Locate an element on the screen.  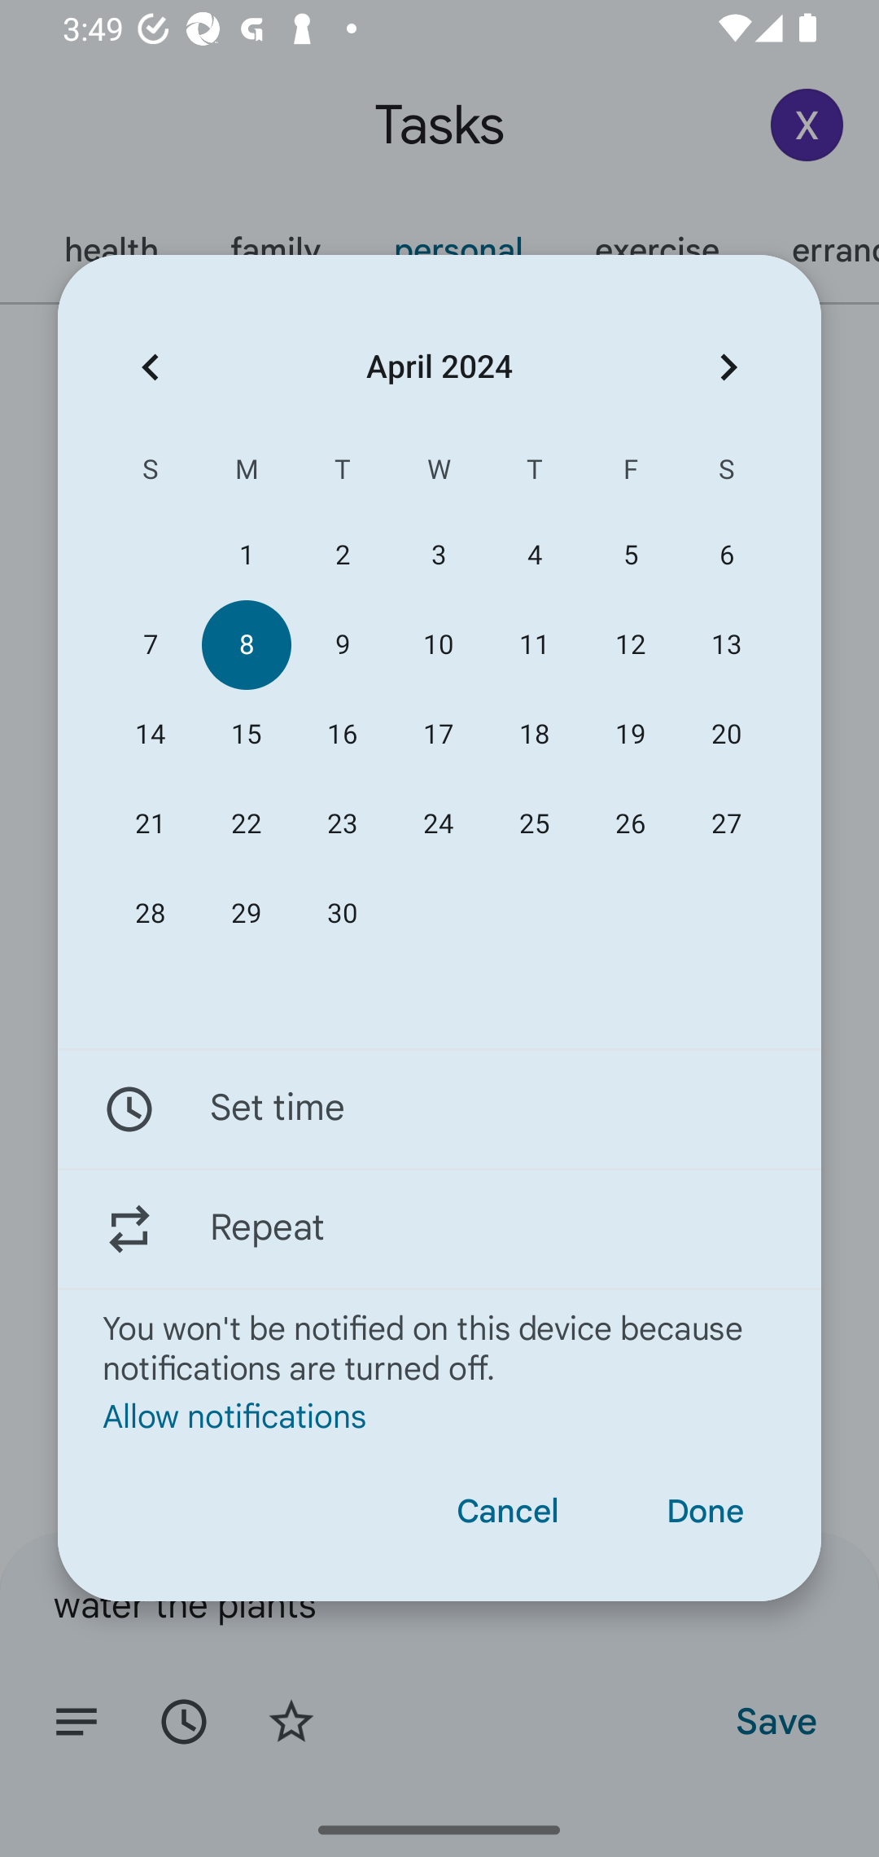
Repeat is located at coordinates (439, 1228).